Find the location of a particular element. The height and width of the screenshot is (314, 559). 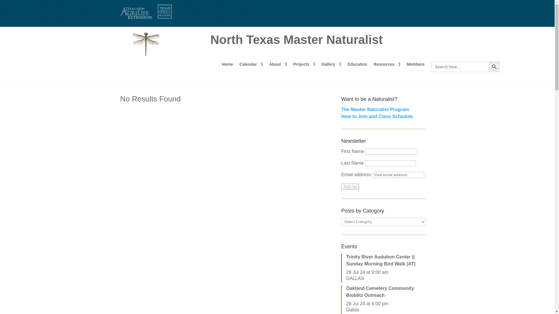

Members is located at coordinates (415, 67).